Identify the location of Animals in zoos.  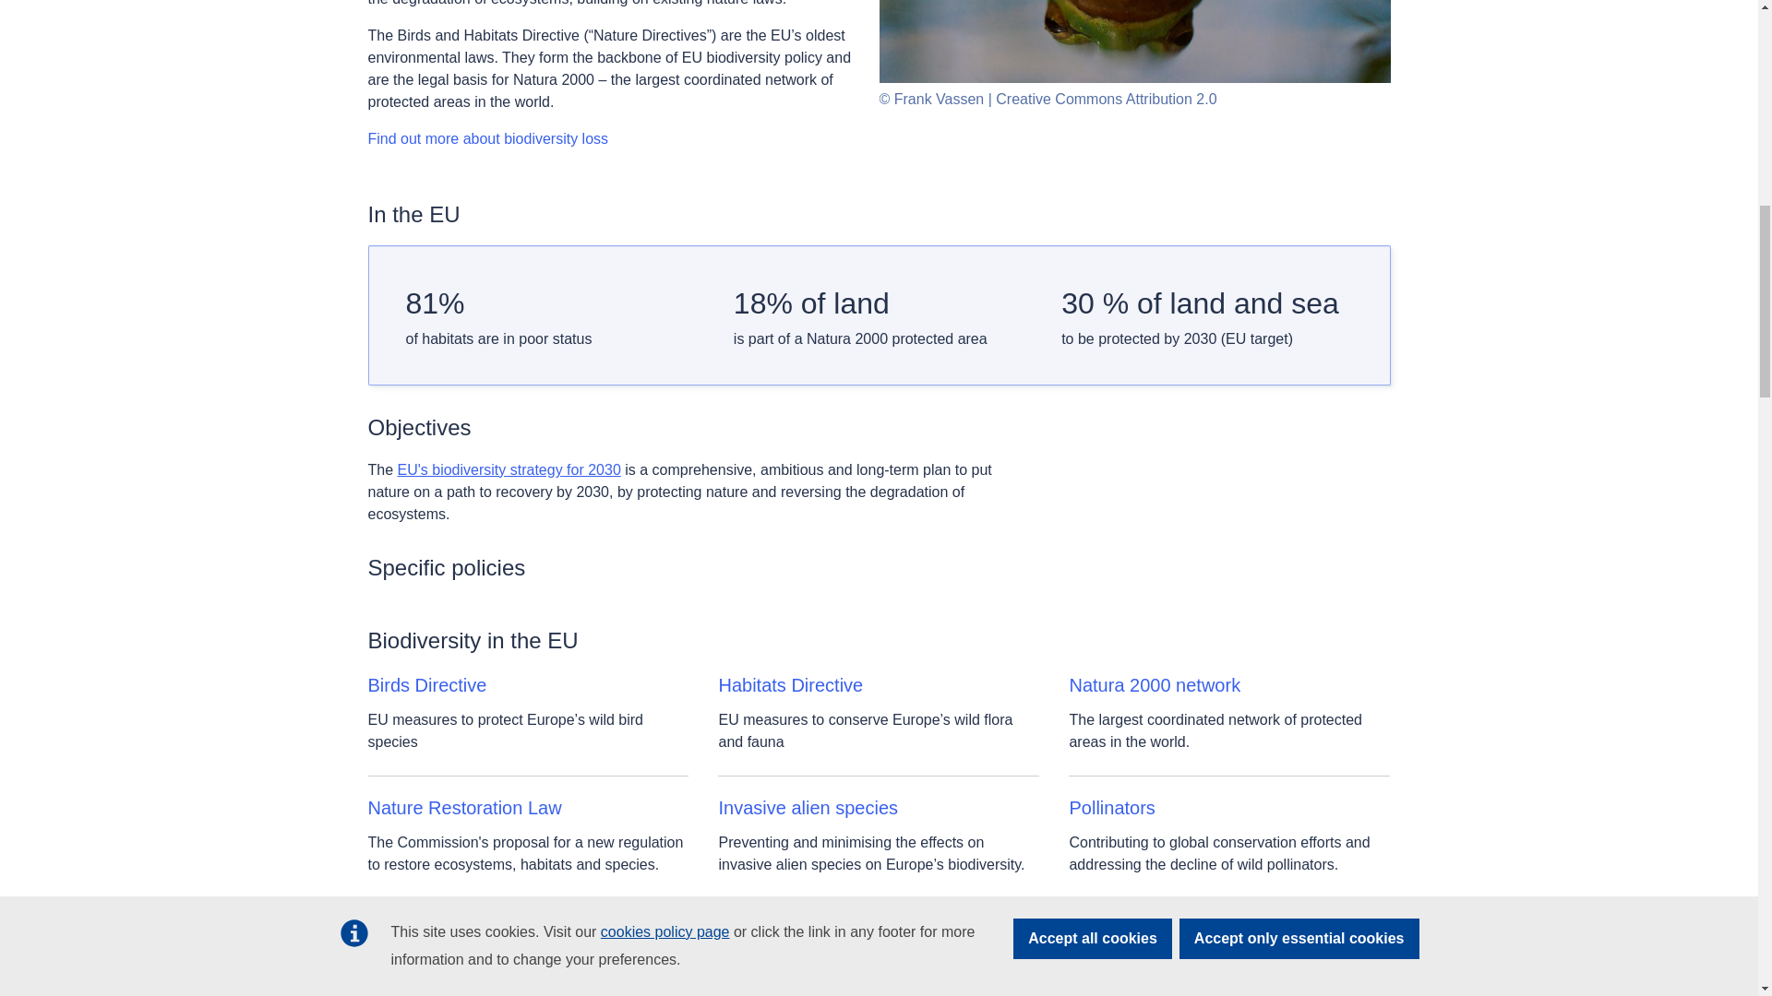
(782, 930).